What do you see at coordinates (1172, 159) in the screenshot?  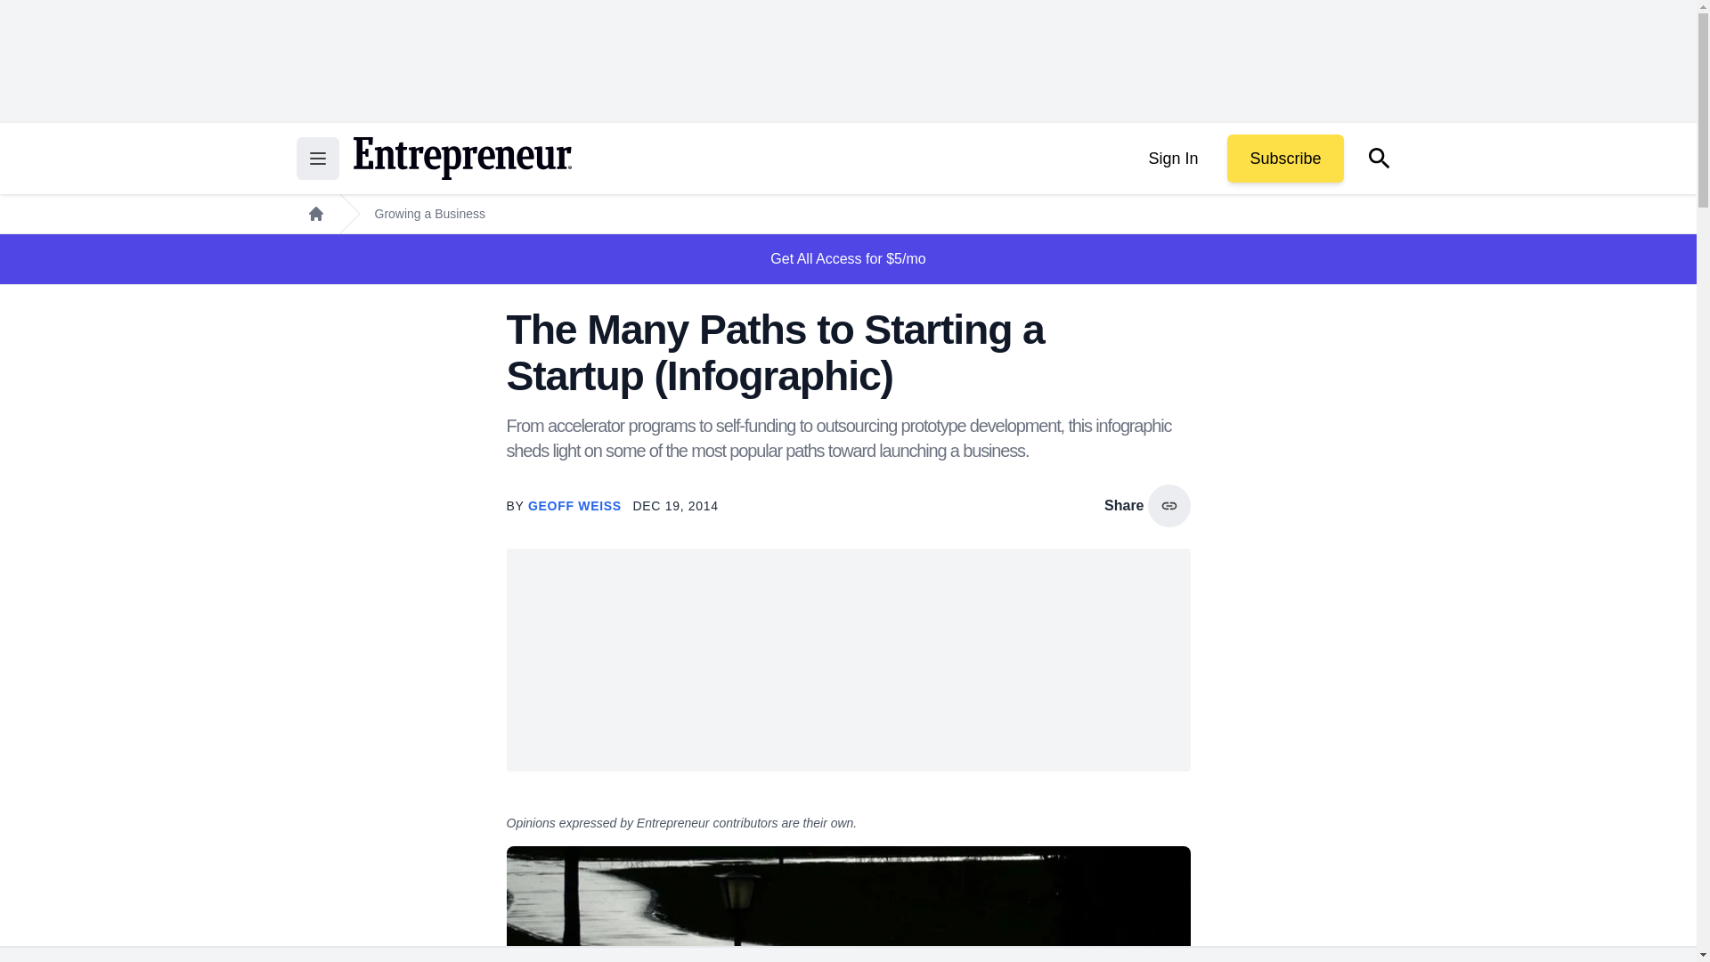 I see `Sign In` at bounding box center [1172, 159].